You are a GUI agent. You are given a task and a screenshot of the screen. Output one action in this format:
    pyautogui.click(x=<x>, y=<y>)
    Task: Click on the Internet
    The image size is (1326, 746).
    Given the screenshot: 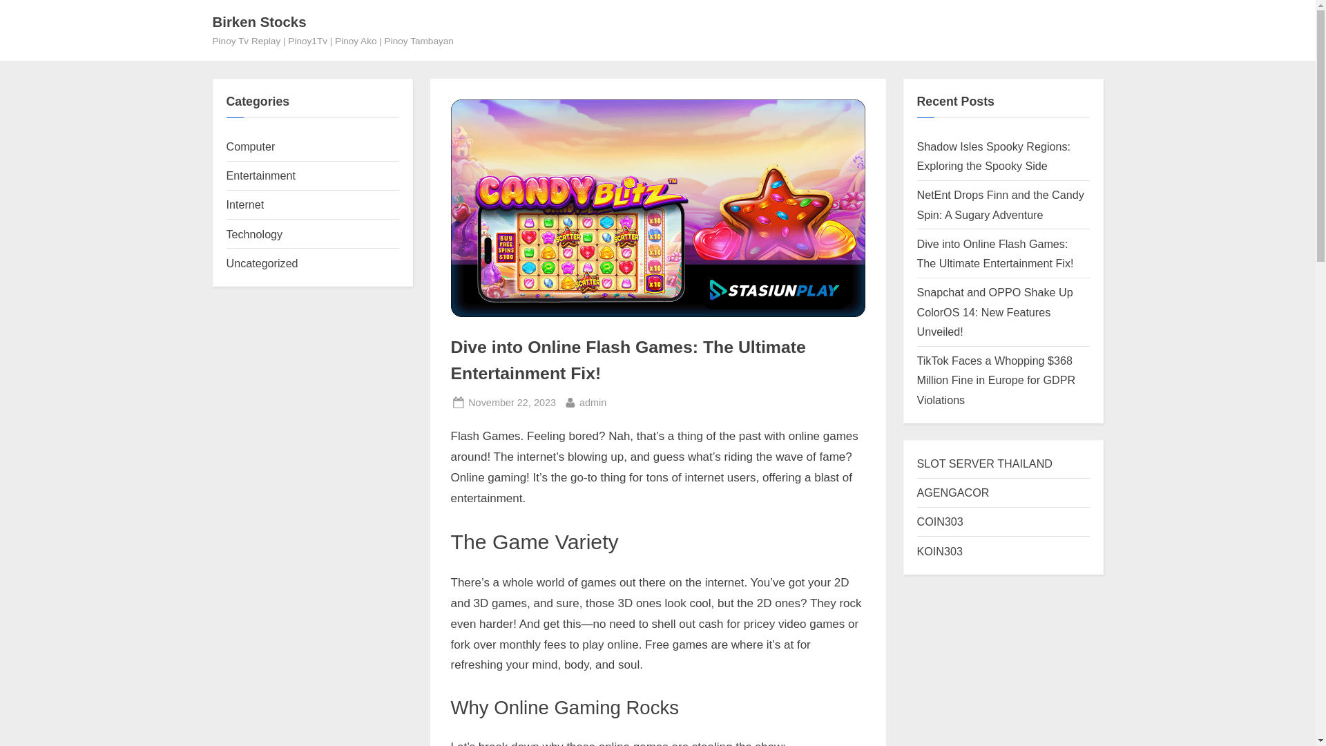 What is the action you would take?
    pyautogui.click(x=593, y=403)
    